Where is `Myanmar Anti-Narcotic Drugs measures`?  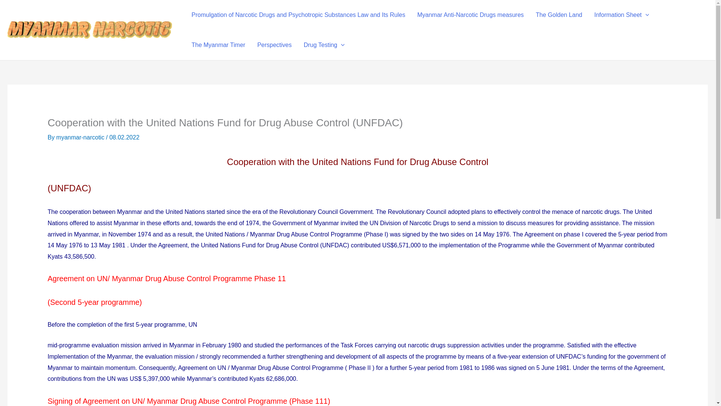 Myanmar Anti-Narcotic Drugs measures is located at coordinates (470, 15).